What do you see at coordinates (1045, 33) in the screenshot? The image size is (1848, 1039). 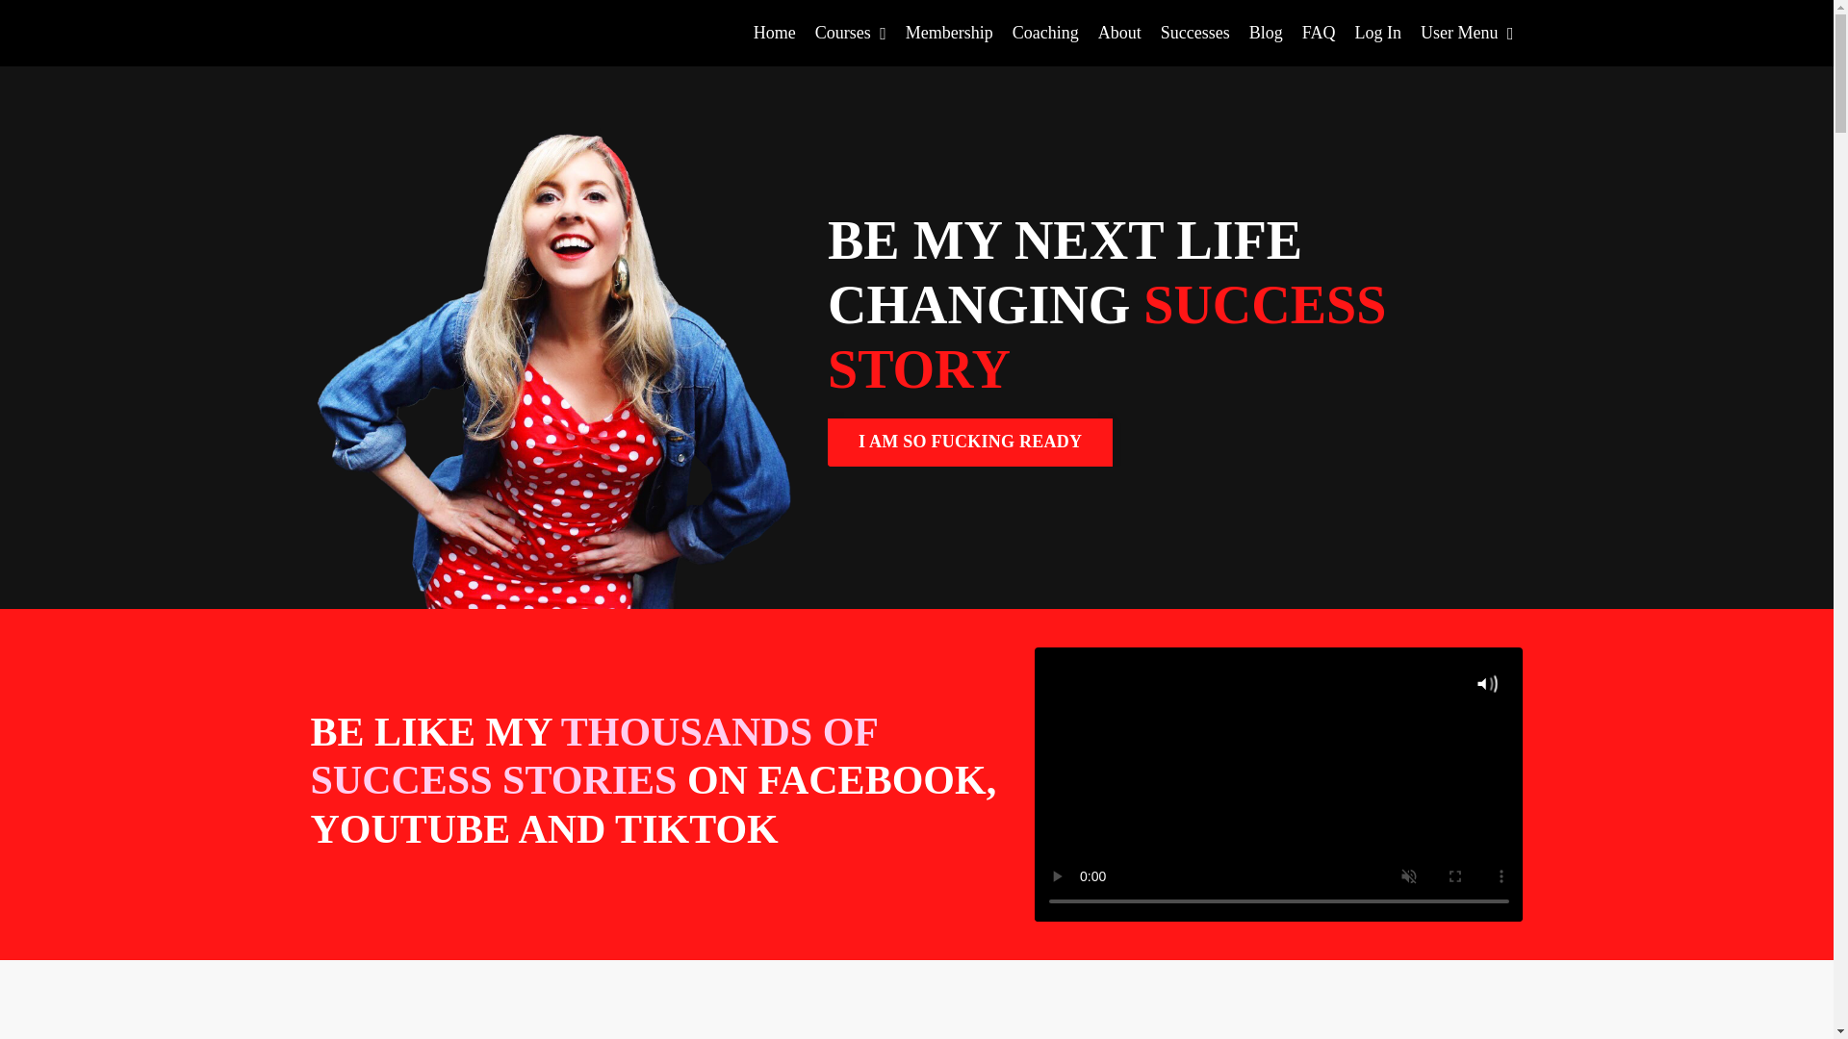 I see `Coaching` at bounding box center [1045, 33].